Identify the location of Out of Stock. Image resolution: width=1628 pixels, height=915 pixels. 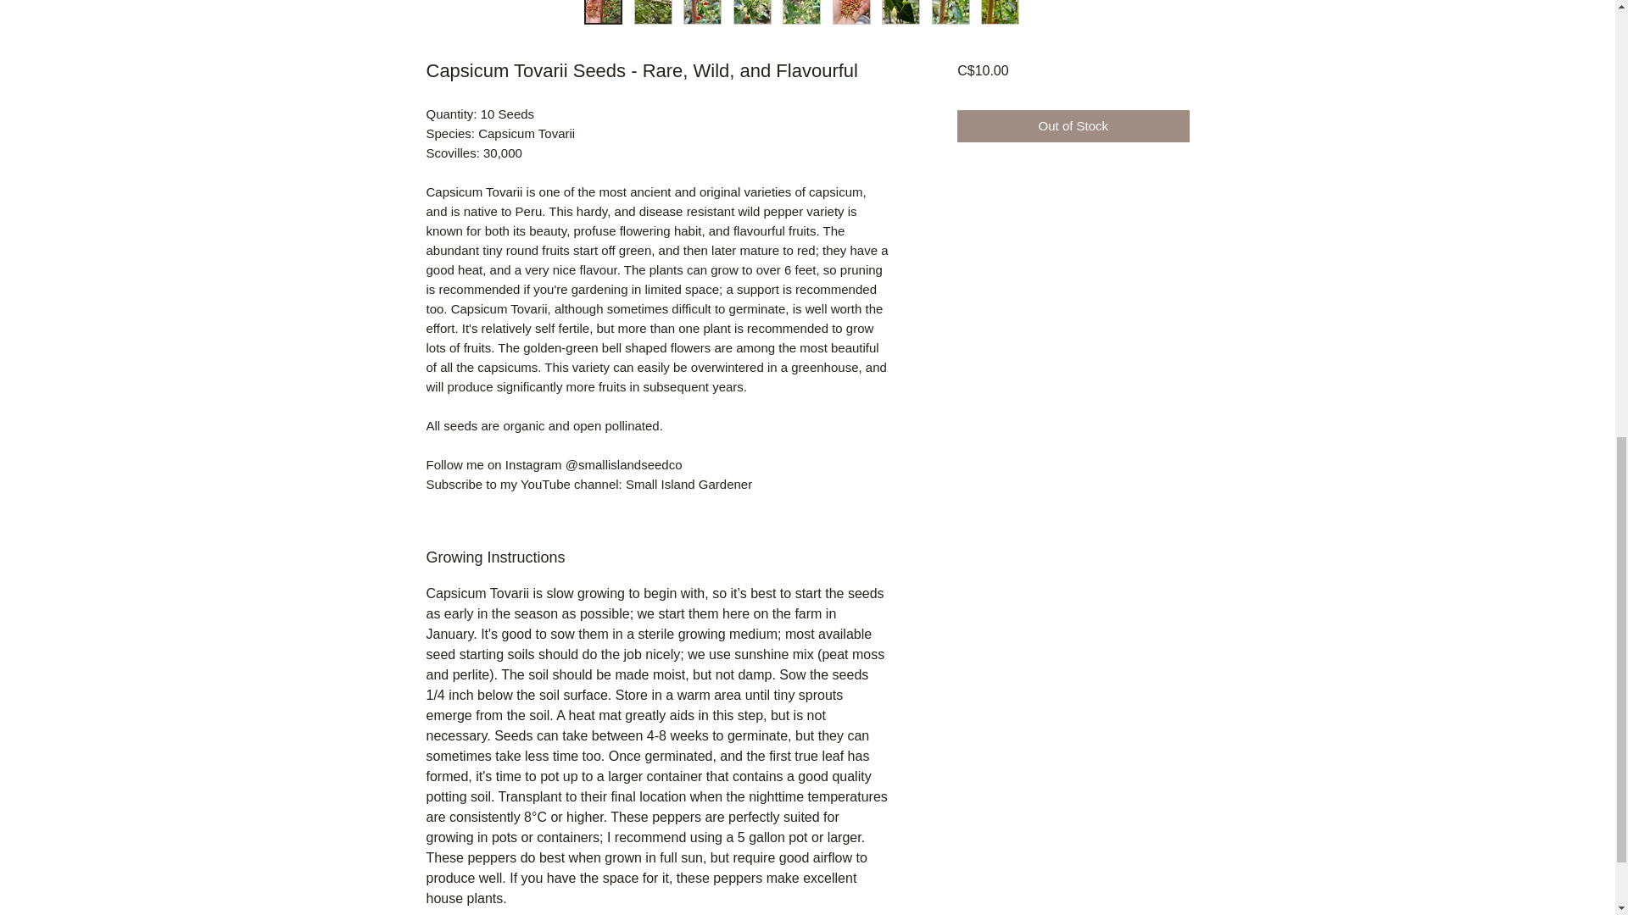
(1072, 125).